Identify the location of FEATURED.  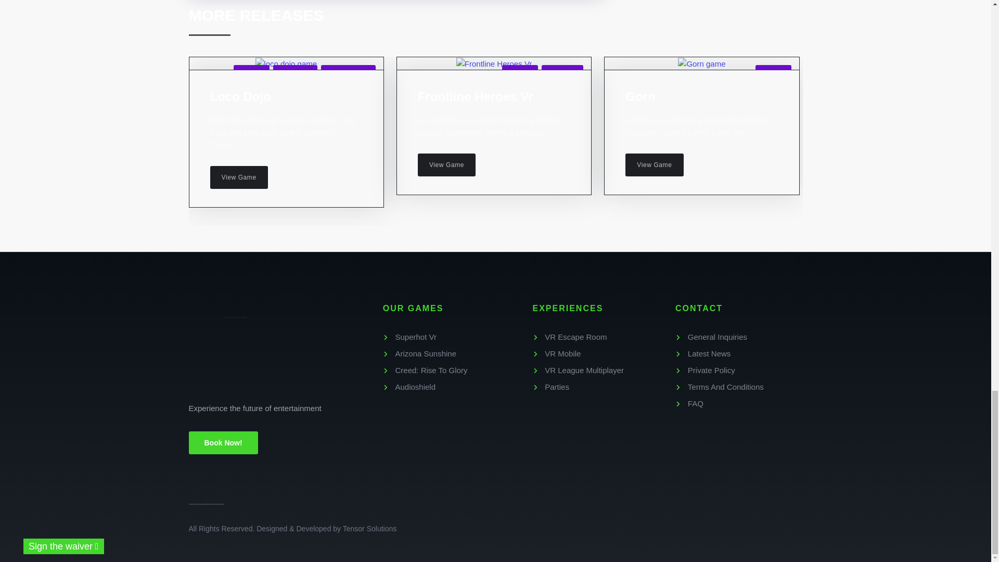
(295, 73).